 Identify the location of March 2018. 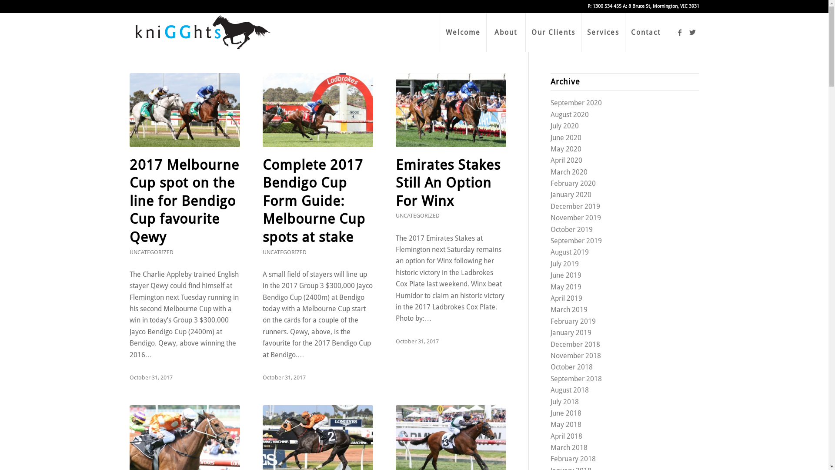
(569, 447).